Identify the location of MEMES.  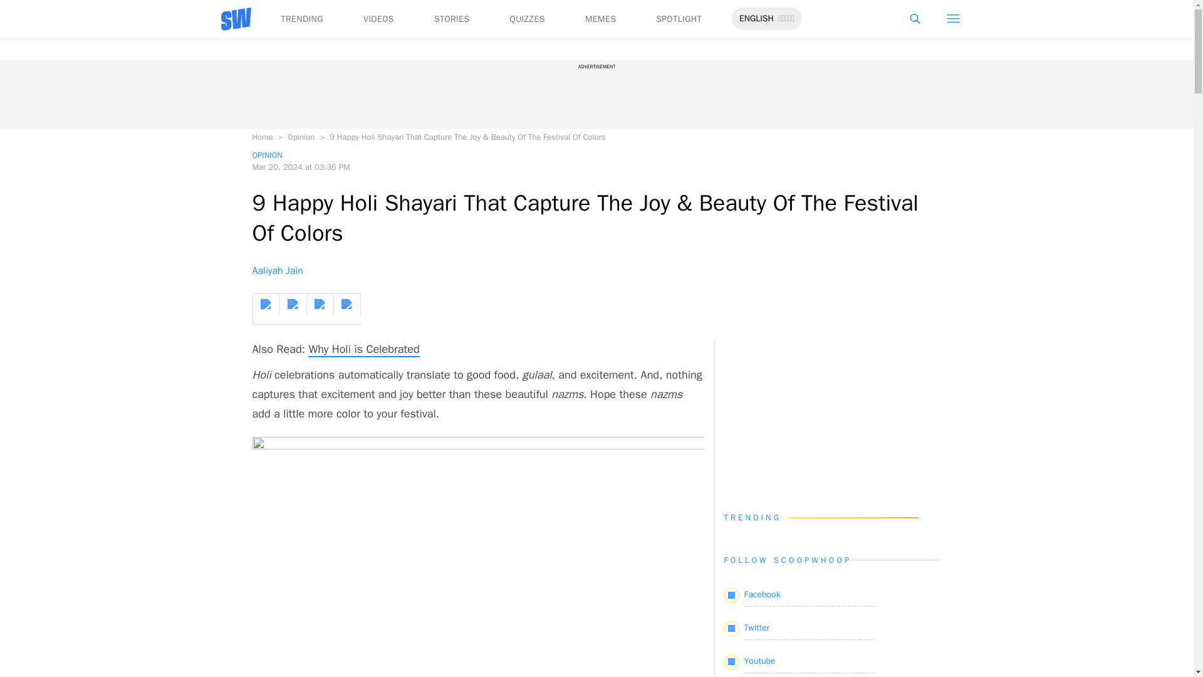
(600, 19).